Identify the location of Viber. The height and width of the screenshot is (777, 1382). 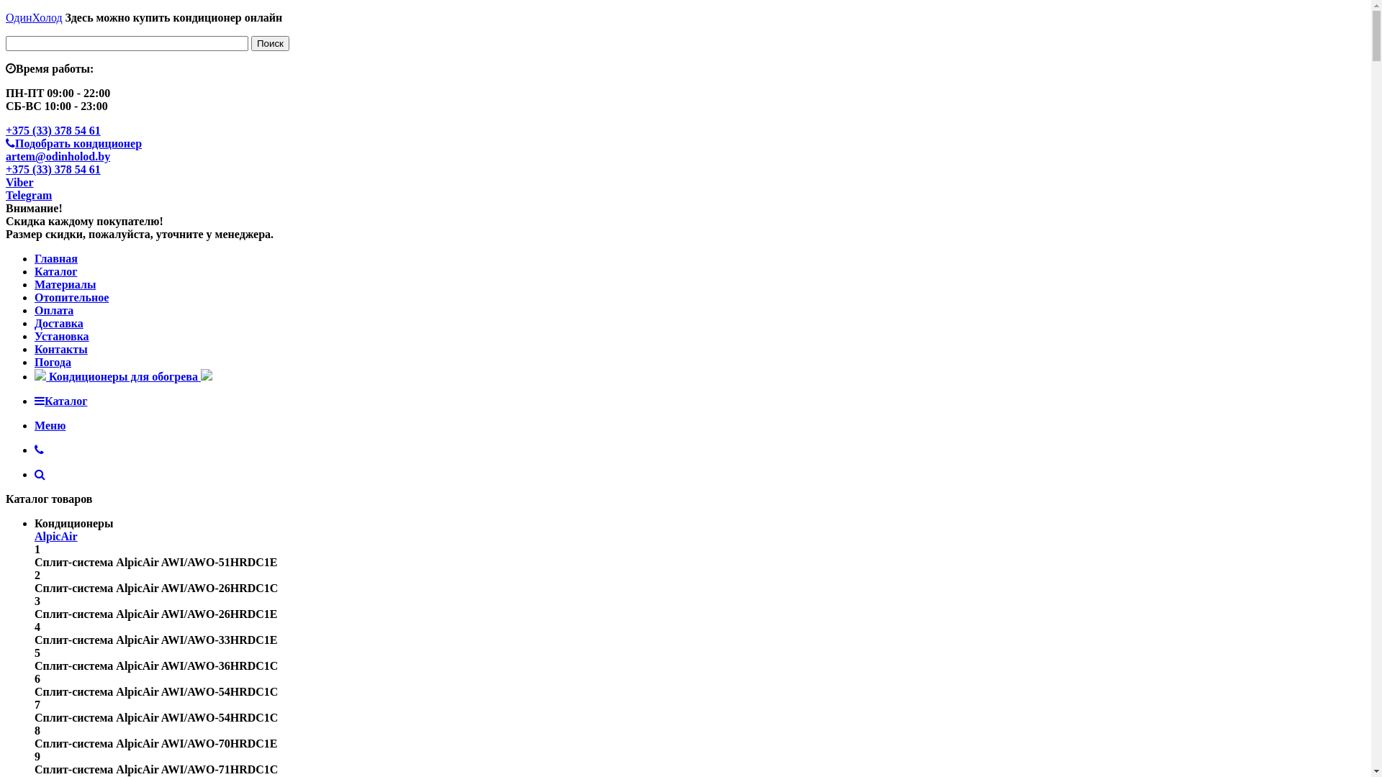
(20, 183).